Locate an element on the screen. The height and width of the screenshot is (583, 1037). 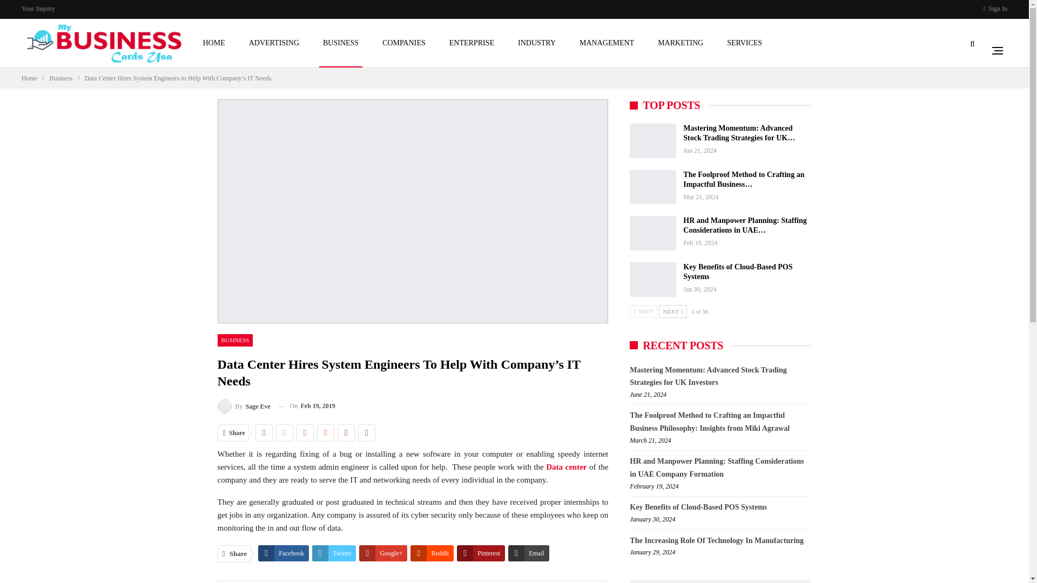
ReddIt is located at coordinates (432, 553).